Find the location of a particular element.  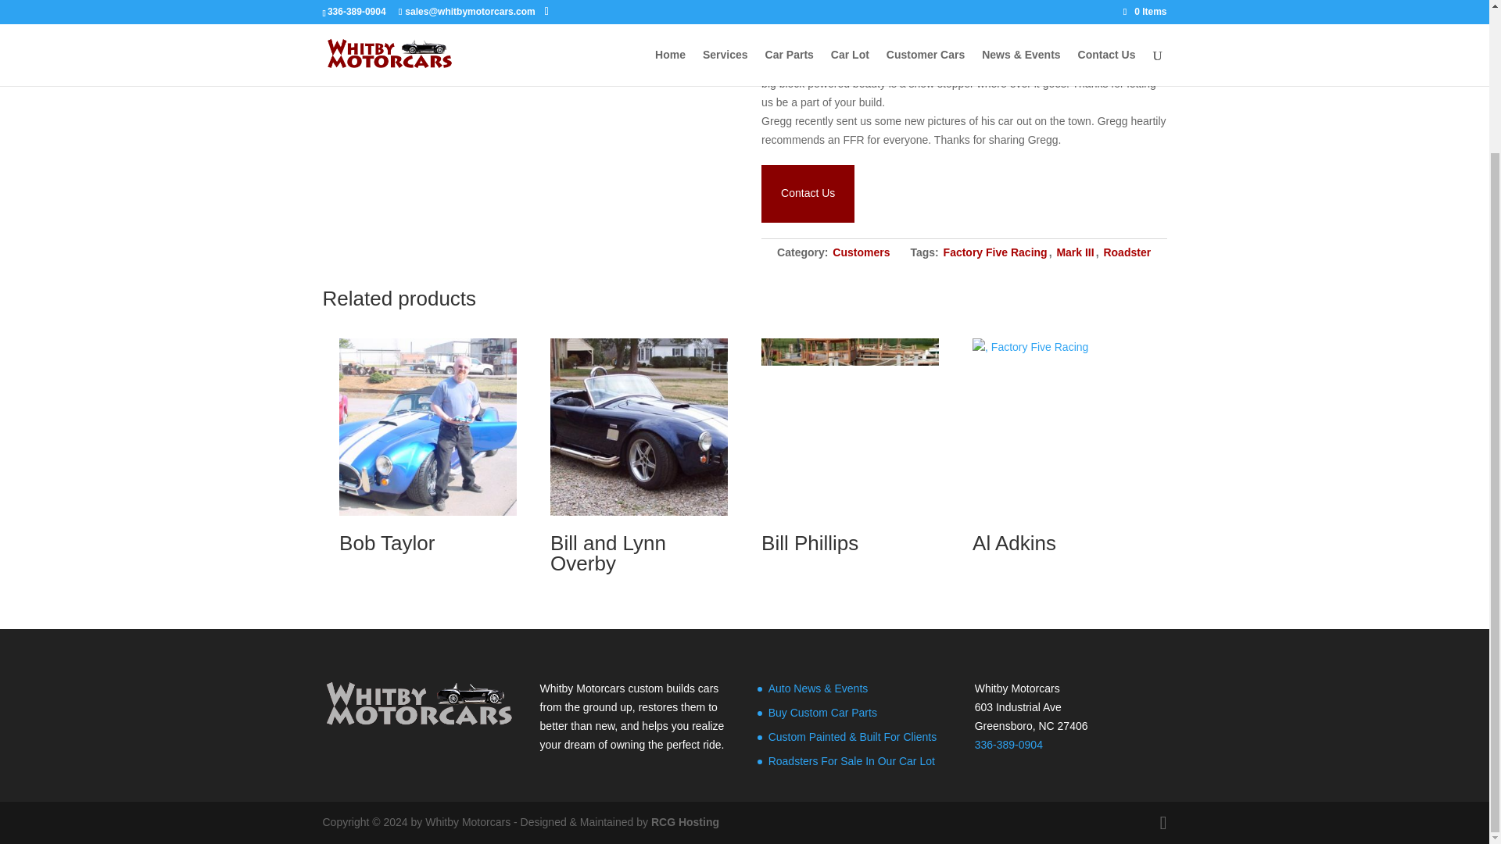

dsc04019,  Factory Five Racing, Mark III, Roadster is located at coordinates (427, 427).